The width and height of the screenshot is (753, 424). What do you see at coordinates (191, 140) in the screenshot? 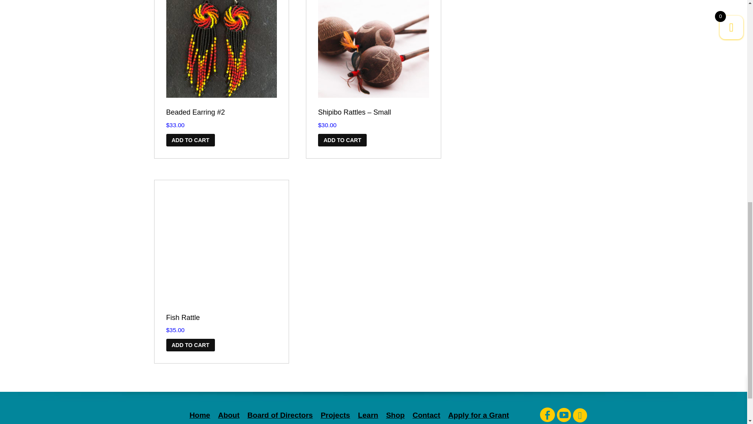
I see `ADD TO CART` at bounding box center [191, 140].